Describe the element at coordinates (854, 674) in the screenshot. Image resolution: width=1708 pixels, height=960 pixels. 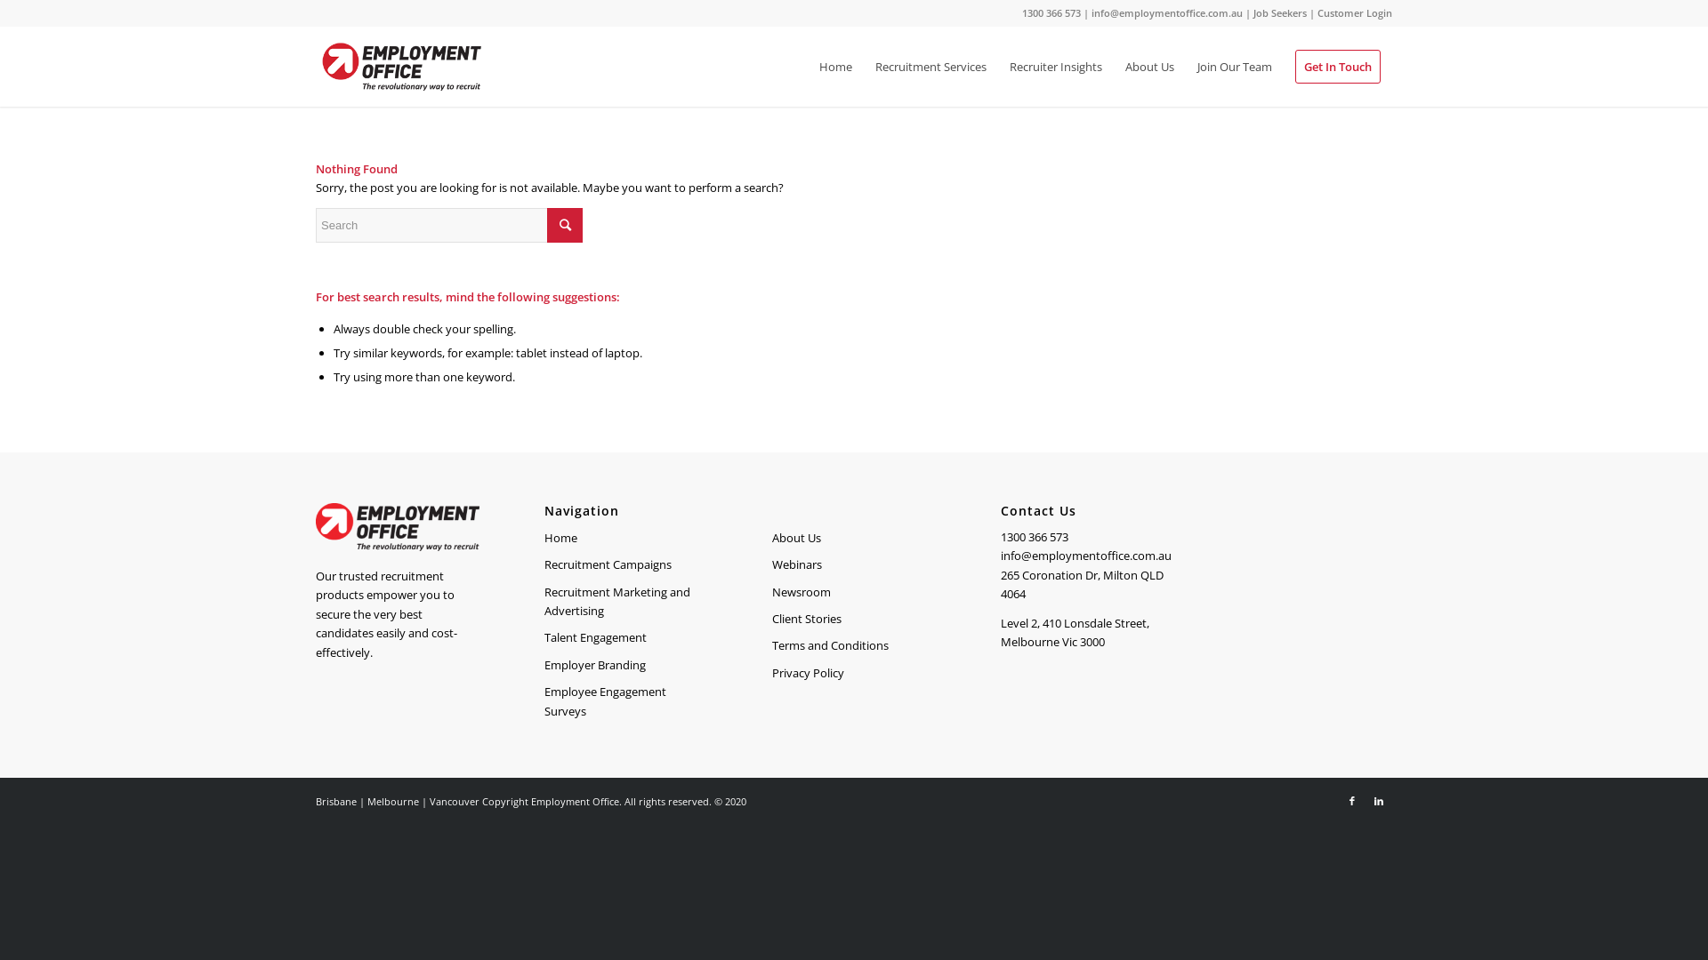
I see `Privacy Policy` at that location.